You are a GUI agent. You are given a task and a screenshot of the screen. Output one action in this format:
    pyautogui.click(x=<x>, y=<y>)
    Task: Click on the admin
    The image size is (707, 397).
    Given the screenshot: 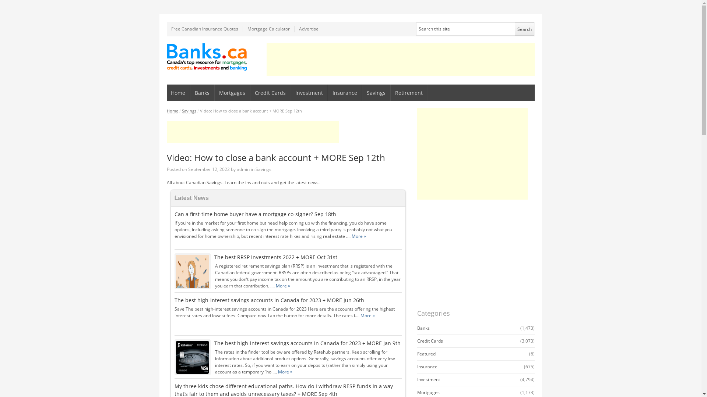 What is the action you would take?
    pyautogui.click(x=243, y=169)
    